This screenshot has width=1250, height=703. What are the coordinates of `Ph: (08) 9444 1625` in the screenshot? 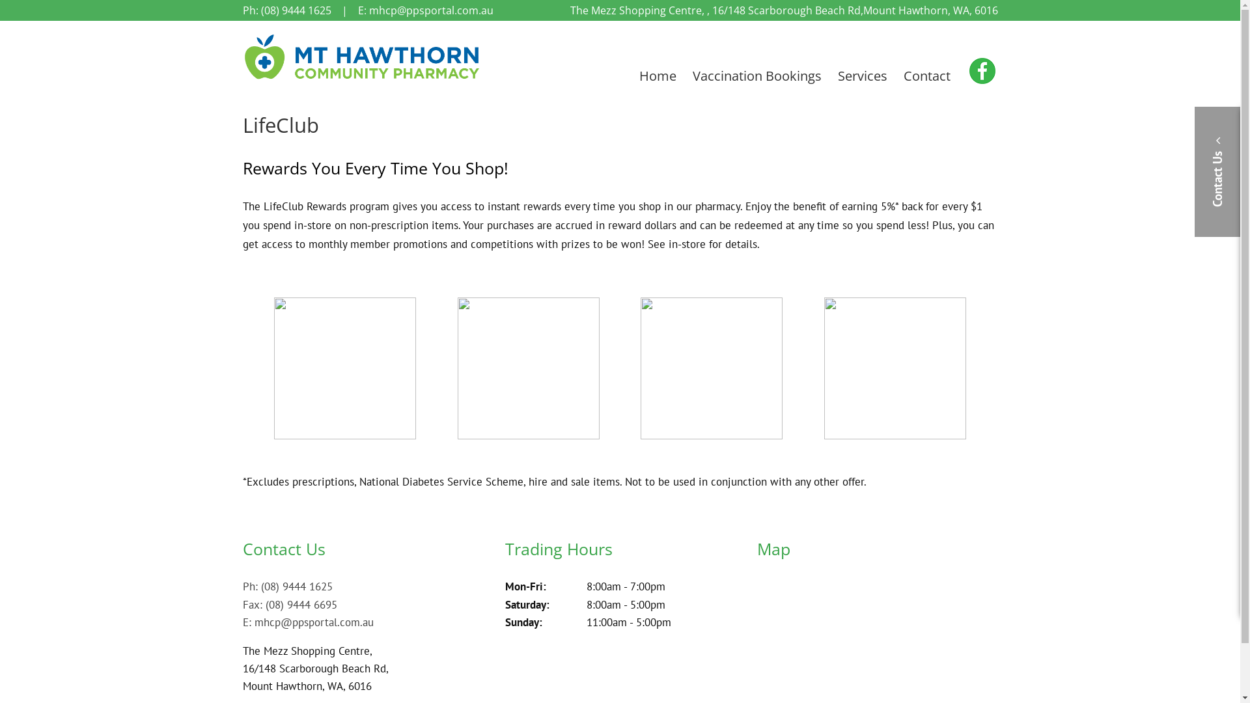 It's located at (287, 586).